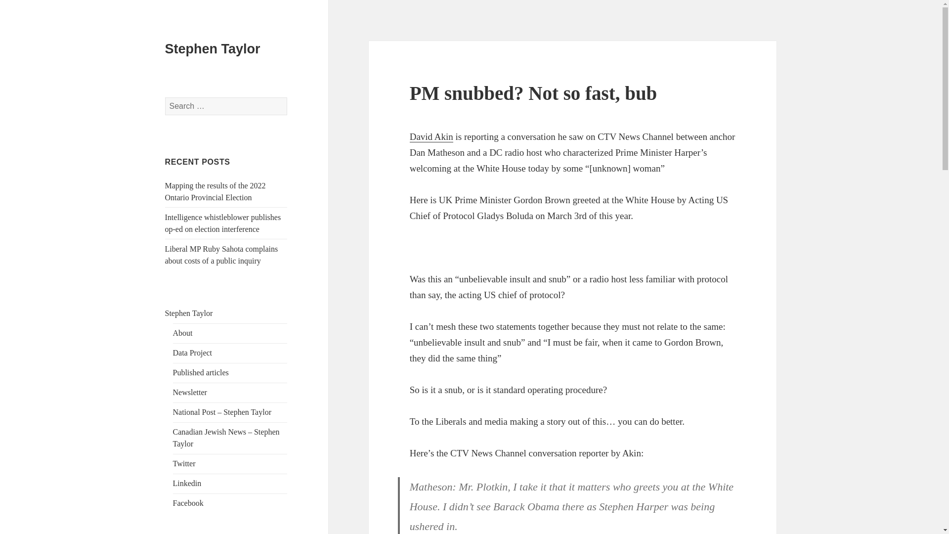  Describe the element at coordinates (184, 463) in the screenshot. I see `Twitter` at that location.